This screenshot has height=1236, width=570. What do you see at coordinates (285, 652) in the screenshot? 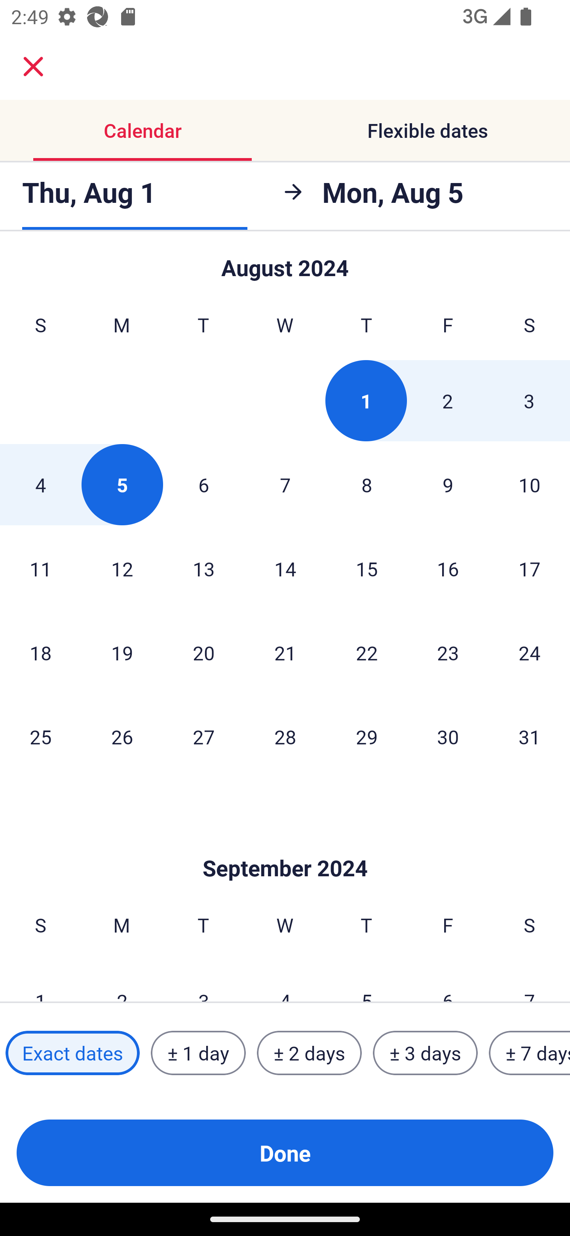
I see `21 Wednesday, August 21, 2024` at bounding box center [285, 652].